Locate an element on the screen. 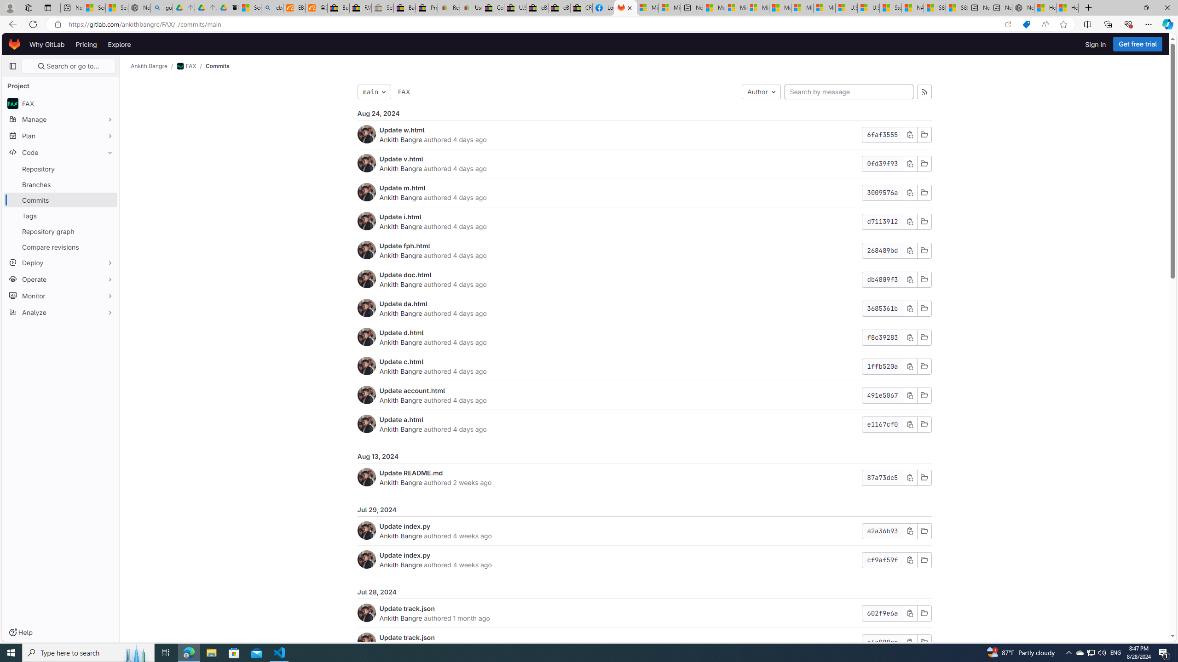 This screenshot has width=1178, height=662. Tags is located at coordinates (61, 216).